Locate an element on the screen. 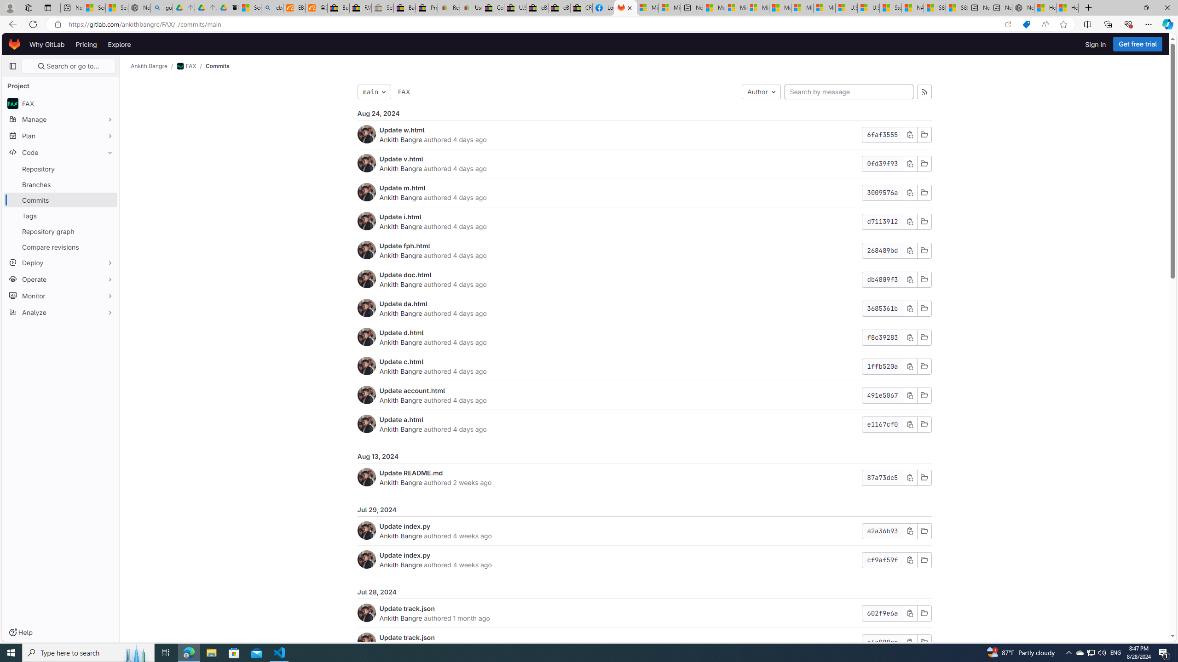 This screenshot has width=1178, height=662. Tags is located at coordinates (61, 216).